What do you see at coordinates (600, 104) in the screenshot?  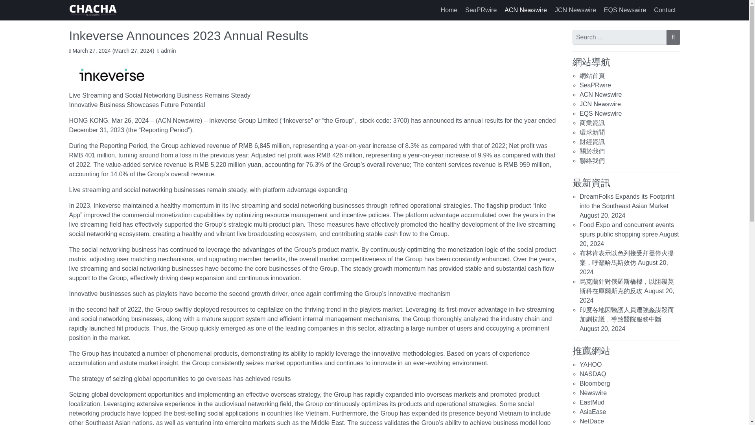 I see `JCN Newswire` at bounding box center [600, 104].